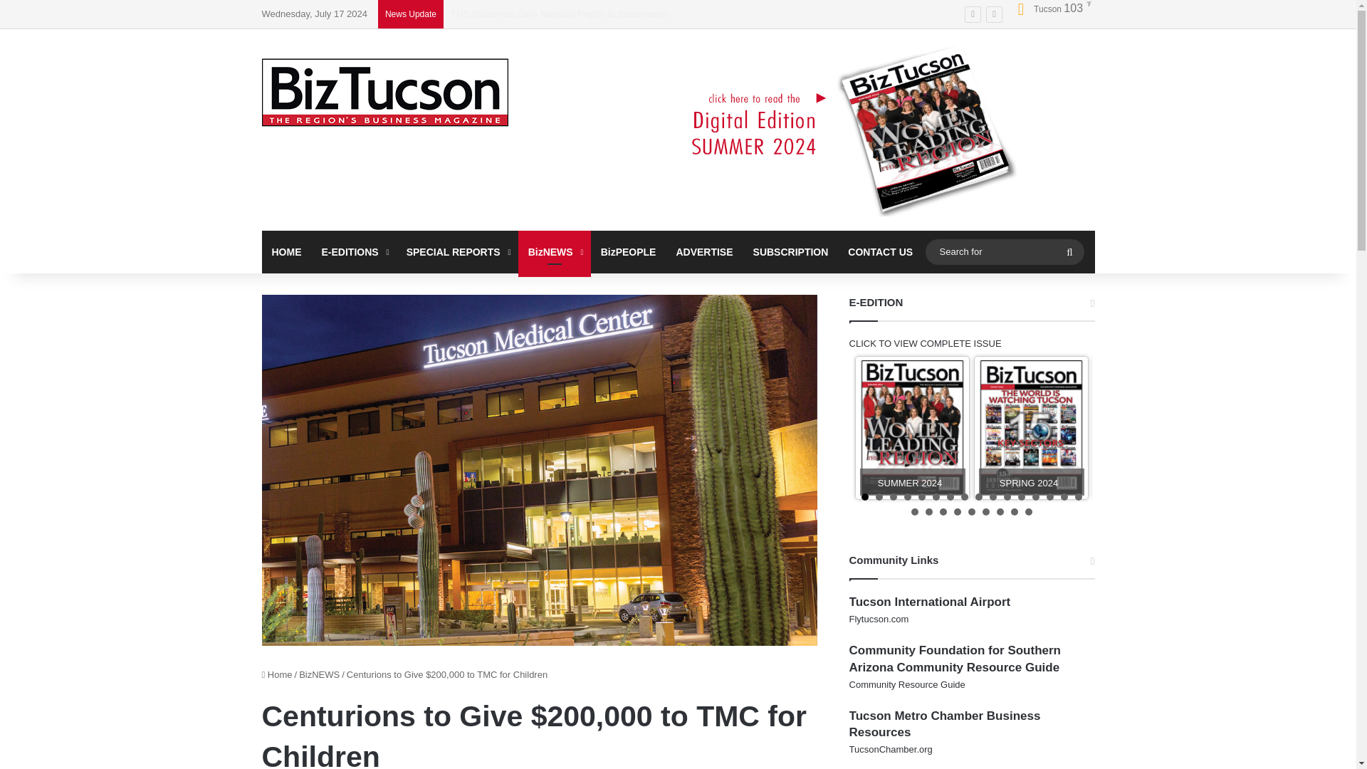 The height and width of the screenshot is (769, 1367). I want to click on BizTUCSON, so click(385, 93).